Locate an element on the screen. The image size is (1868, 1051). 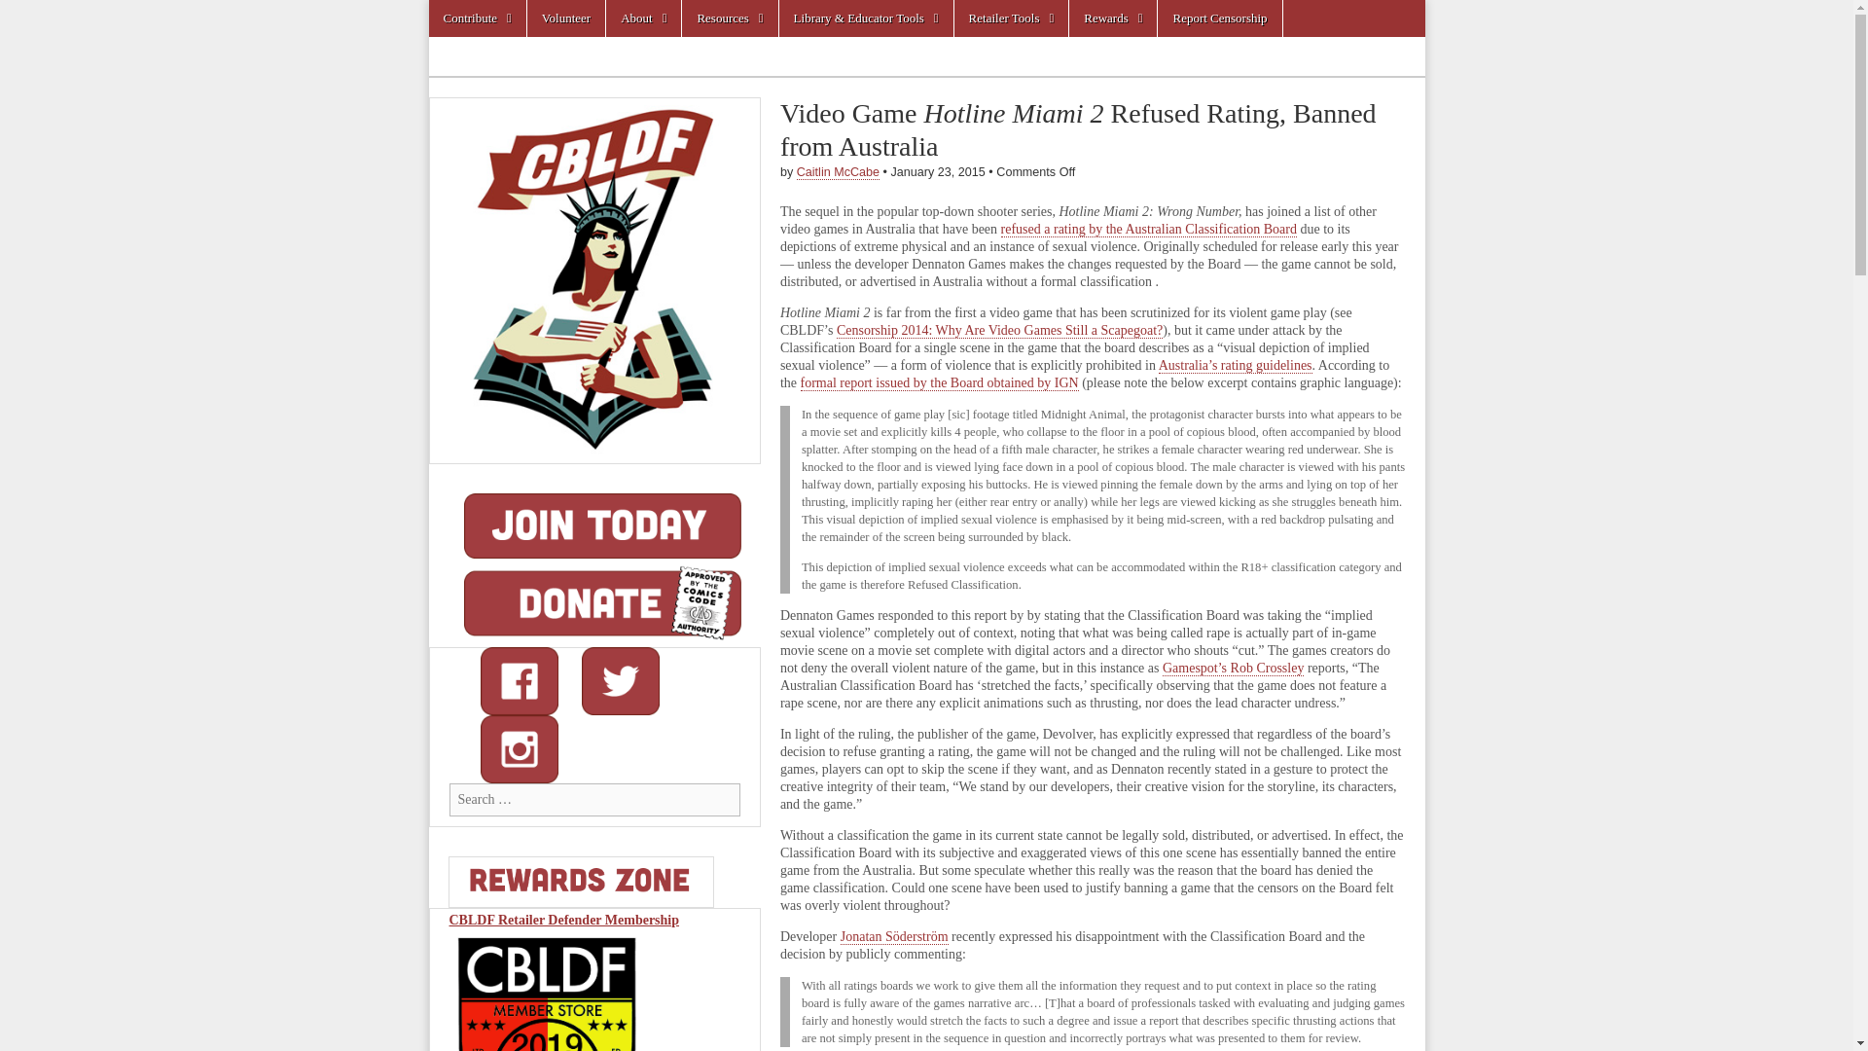
Resources is located at coordinates (729, 18).